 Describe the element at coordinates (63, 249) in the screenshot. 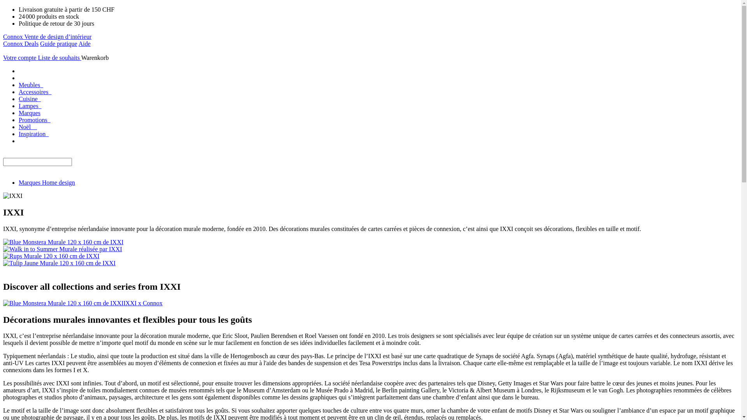

I see `IXXI - Walk in to Summer Murale` at that location.